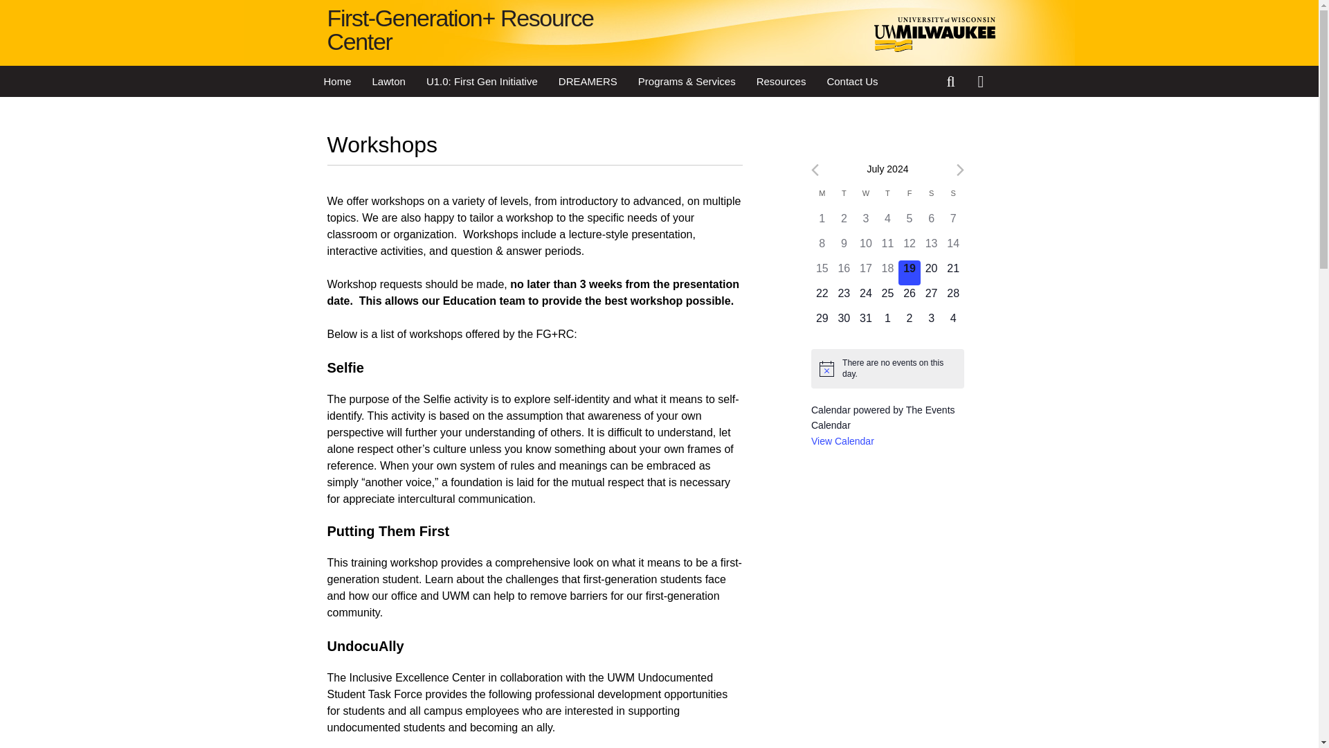 Image resolution: width=1329 pixels, height=748 pixels. I want to click on Lawton, so click(388, 82).